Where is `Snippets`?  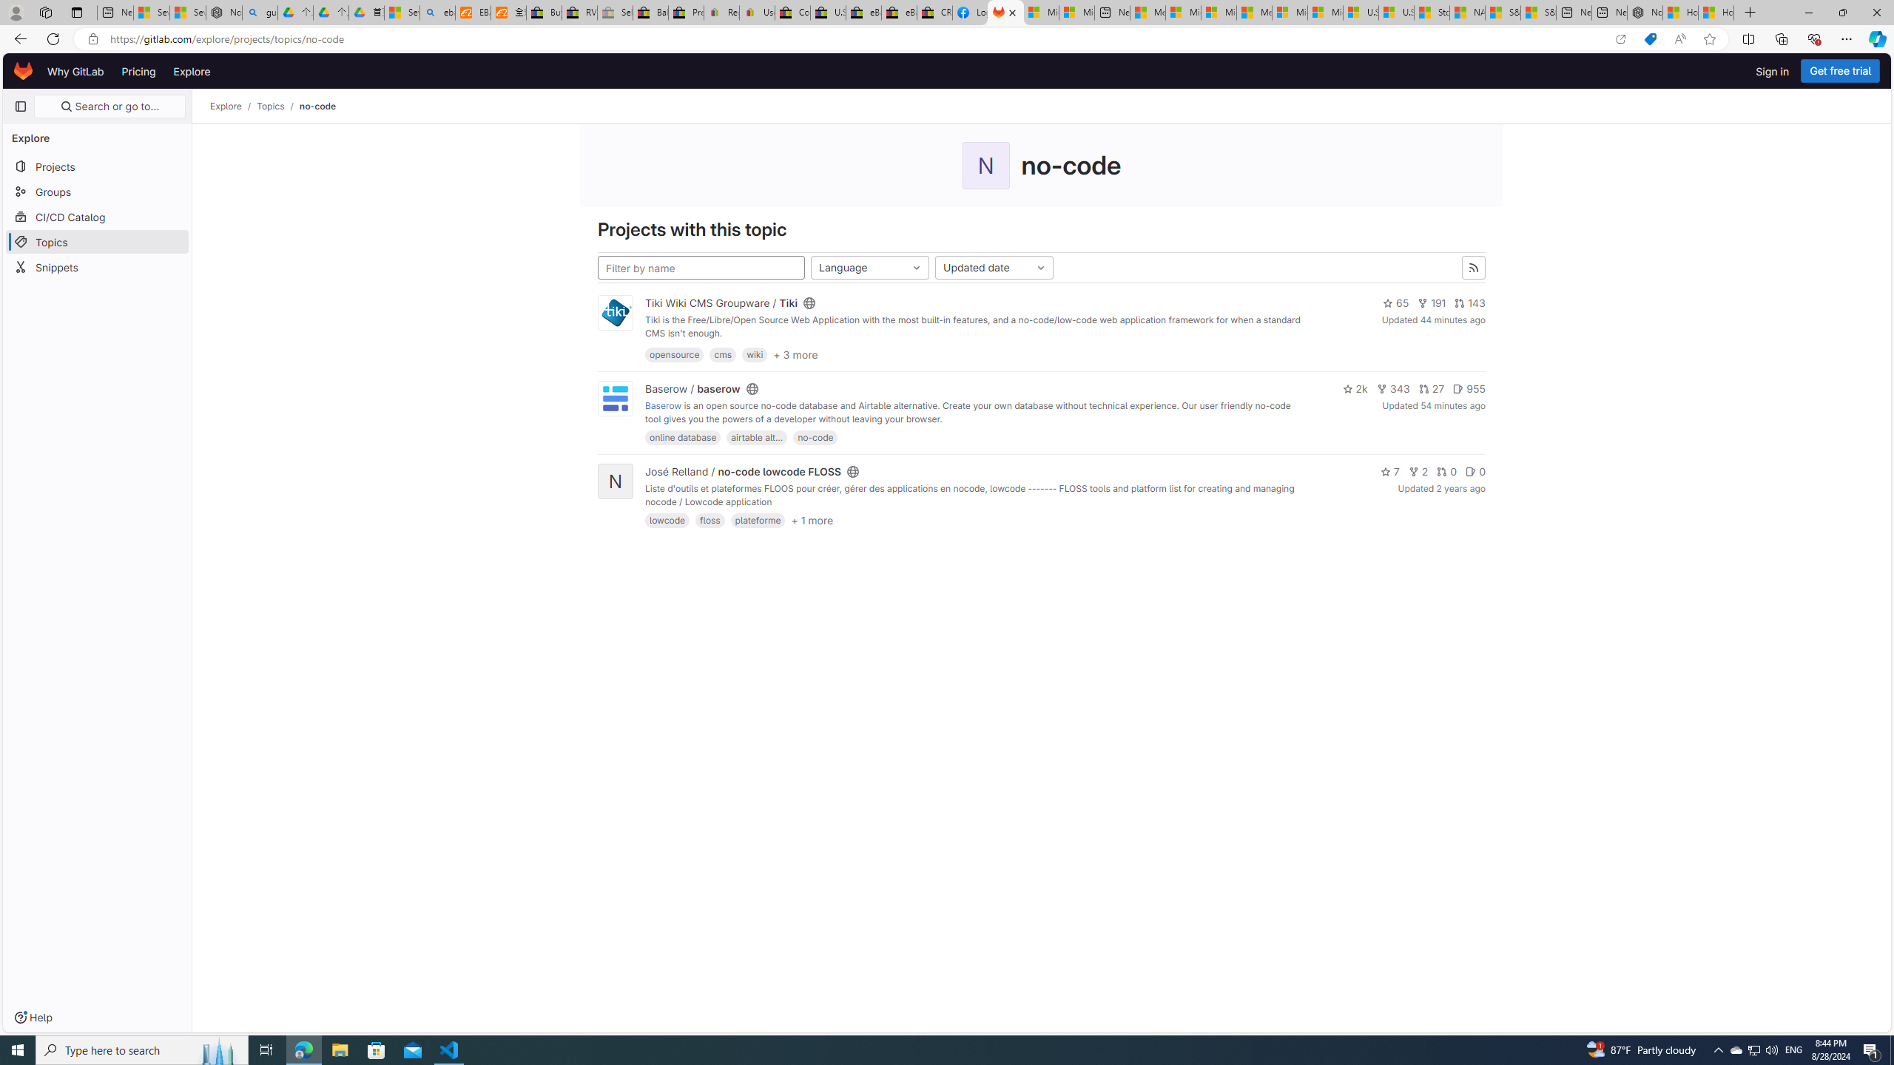 Snippets is located at coordinates (98, 267).